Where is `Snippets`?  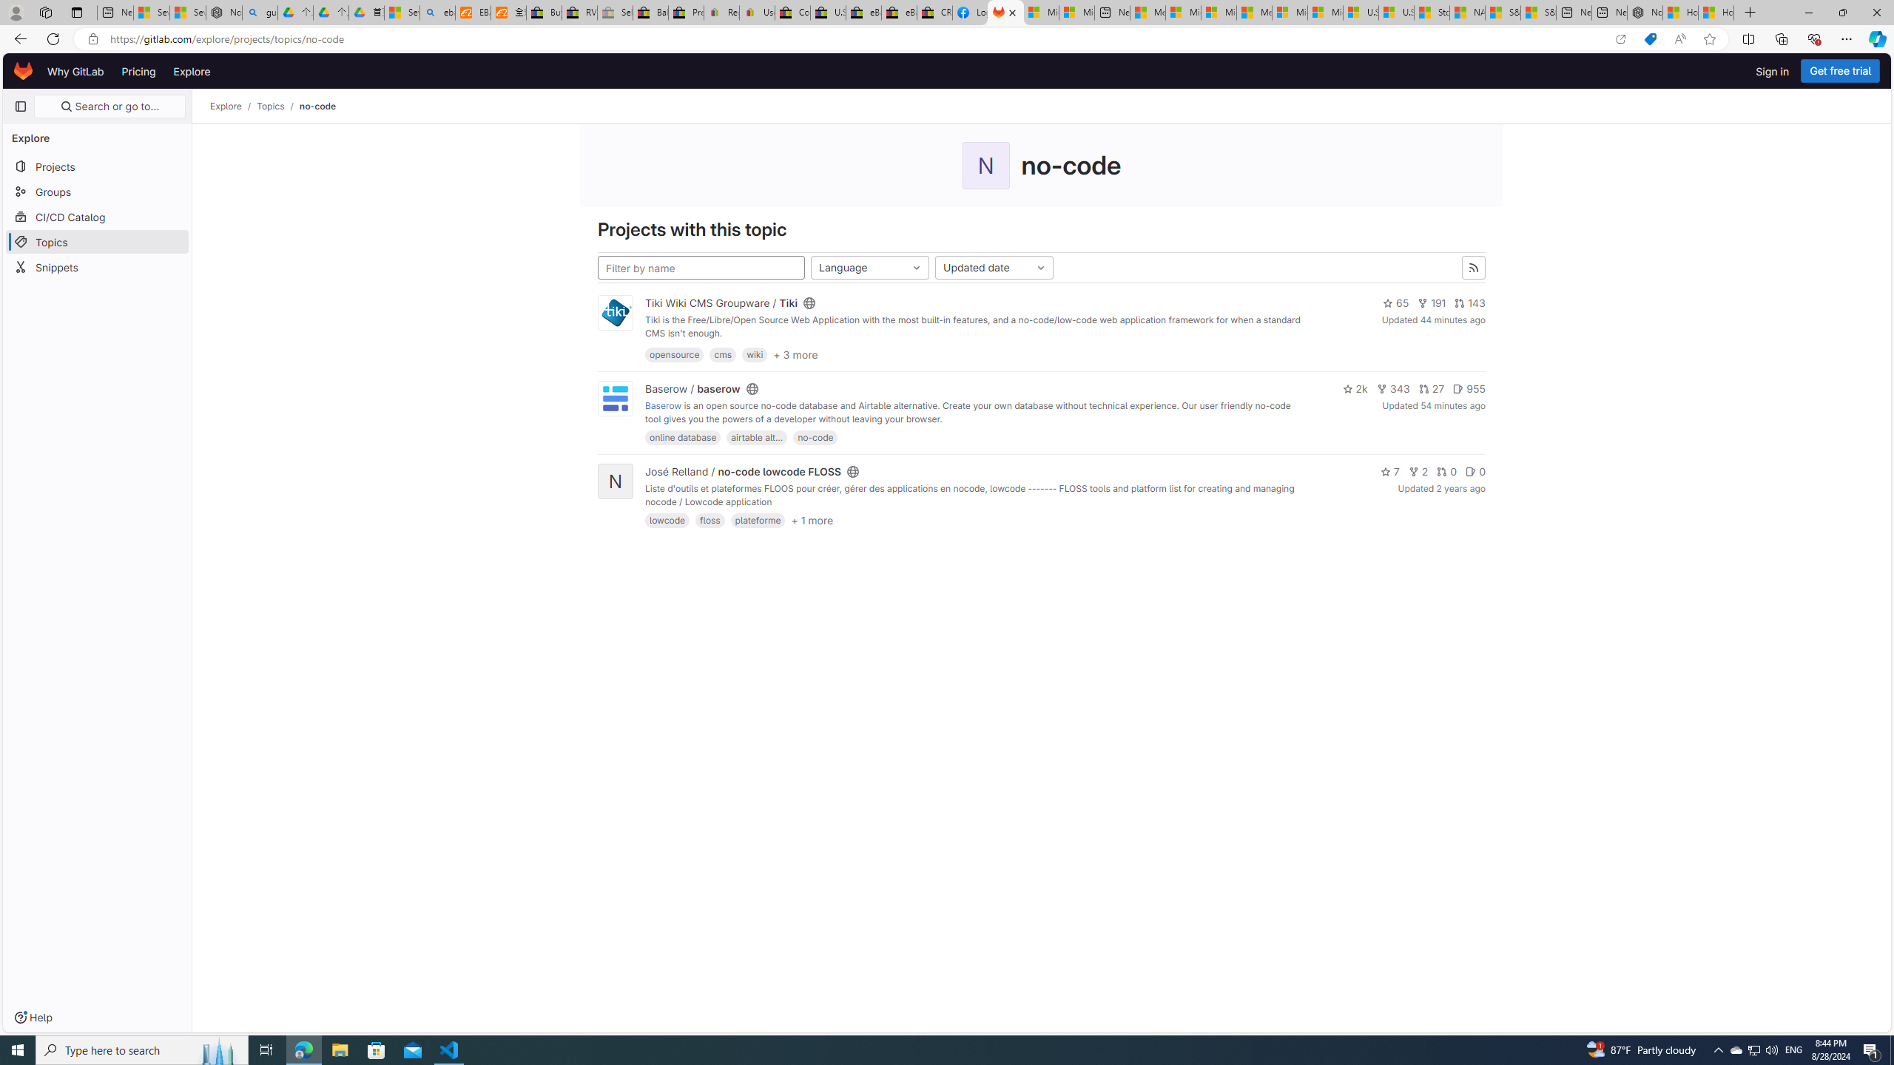 Snippets is located at coordinates (98, 267).